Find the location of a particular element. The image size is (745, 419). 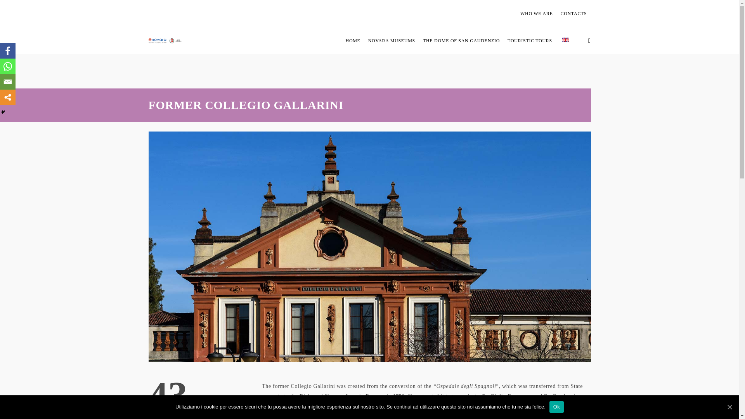

CONTACTS is located at coordinates (573, 14).